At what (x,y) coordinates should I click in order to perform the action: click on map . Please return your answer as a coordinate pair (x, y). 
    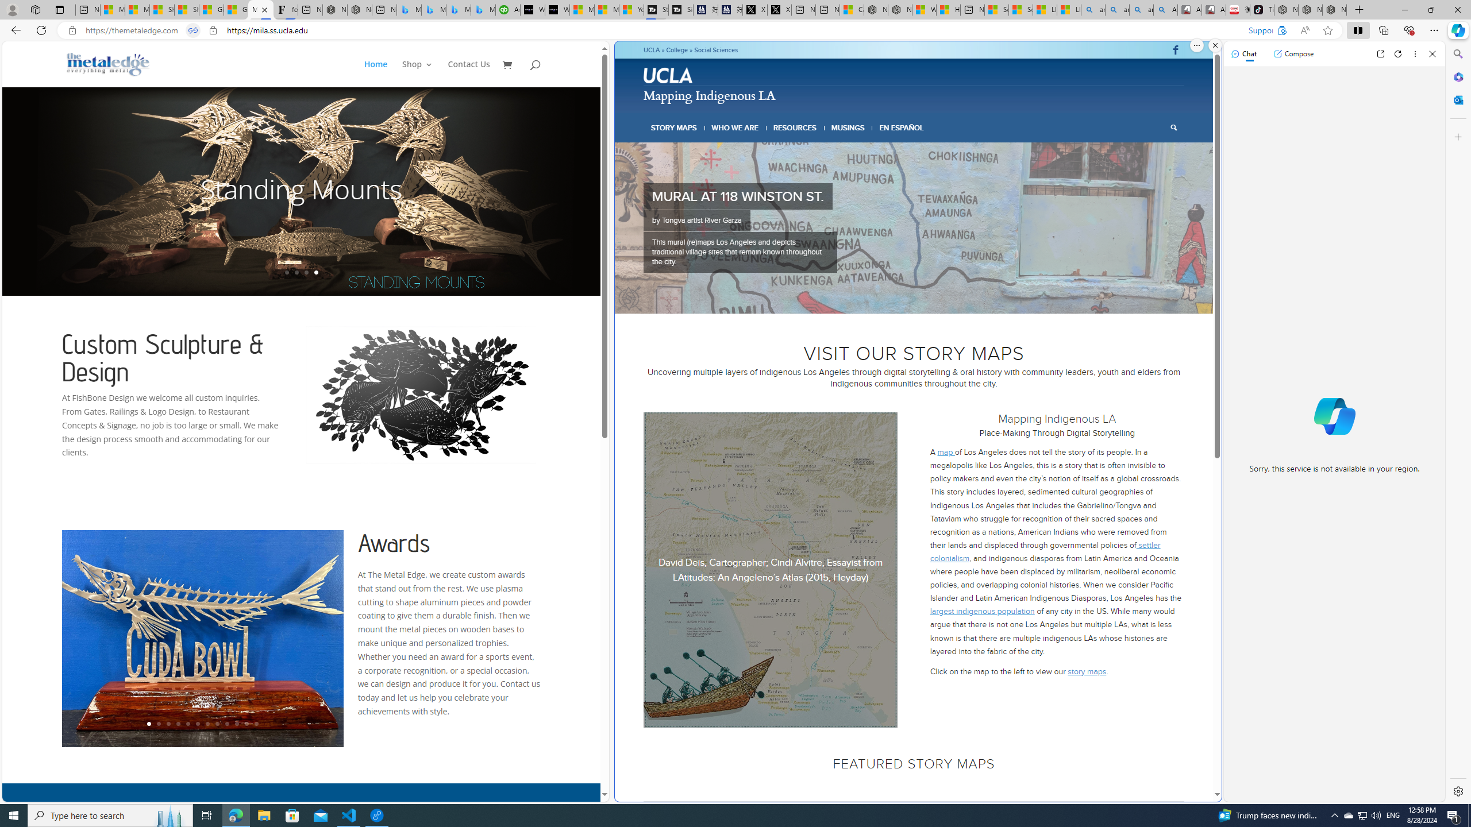
    Looking at the image, I should click on (946, 453).